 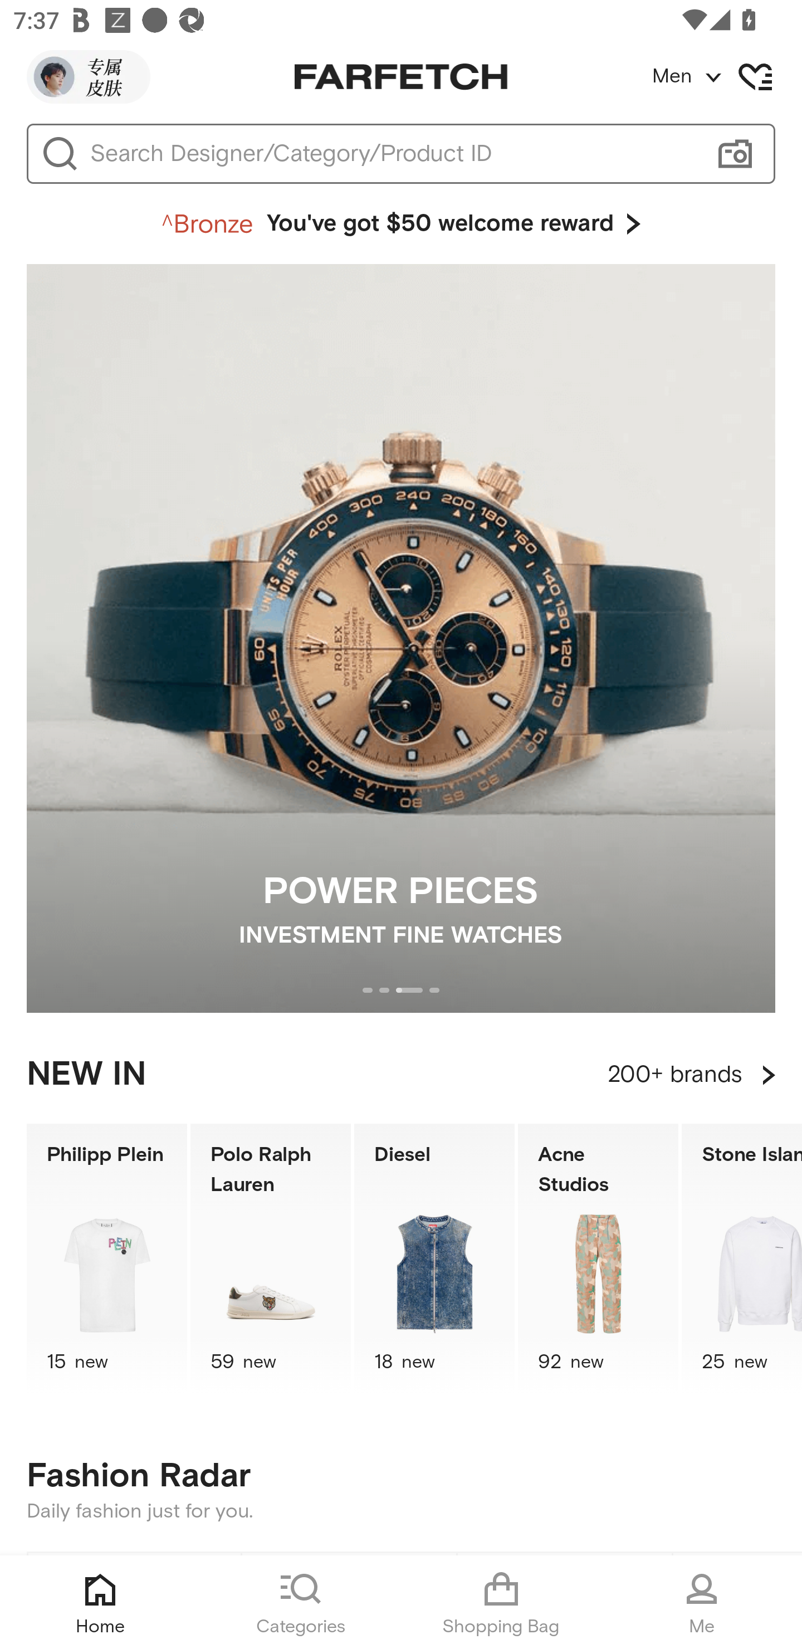 What do you see at coordinates (401, 1075) in the screenshot?
I see `NEW IN 200+ brands` at bounding box center [401, 1075].